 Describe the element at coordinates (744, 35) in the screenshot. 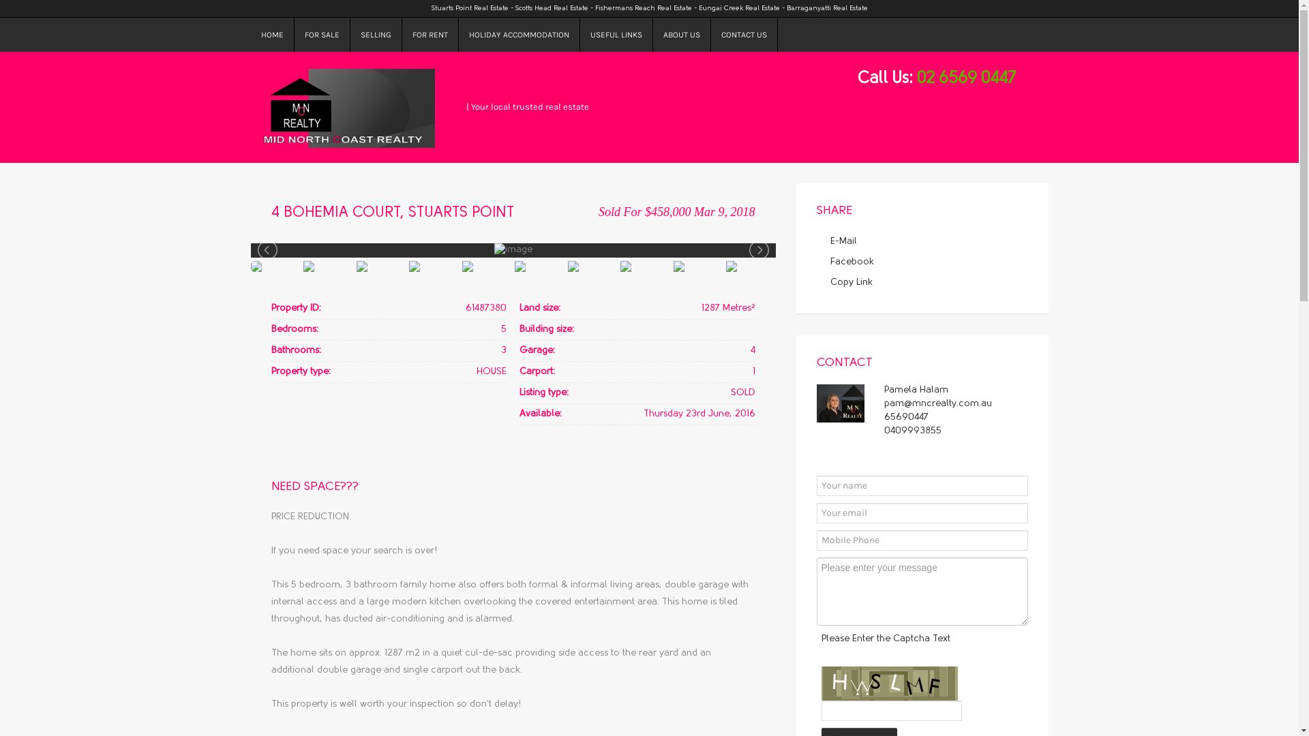

I see `CONTACT US` at that location.